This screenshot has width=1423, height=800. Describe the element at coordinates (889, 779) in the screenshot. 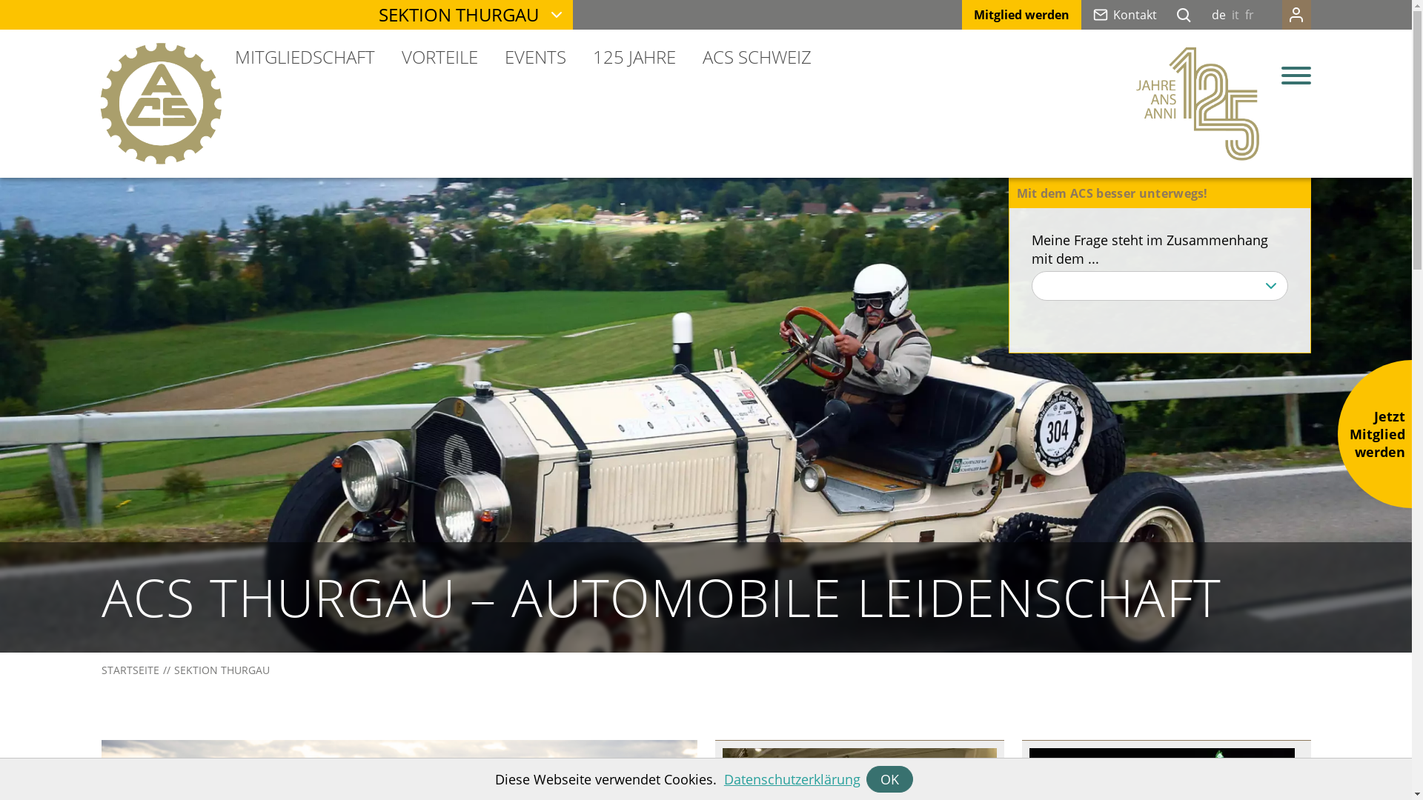

I see `OK` at that location.